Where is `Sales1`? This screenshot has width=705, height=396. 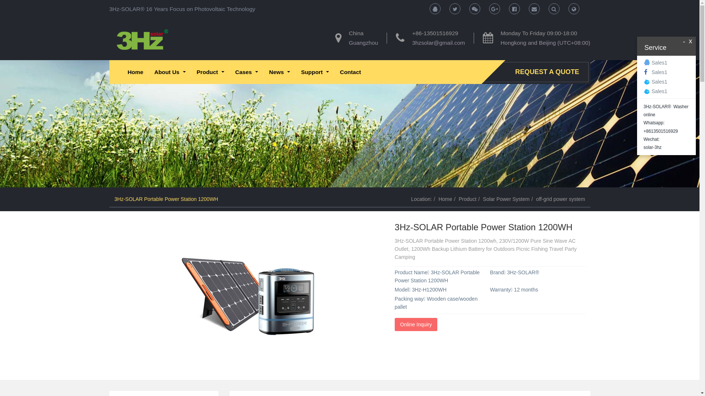
Sales1 is located at coordinates (667, 91).